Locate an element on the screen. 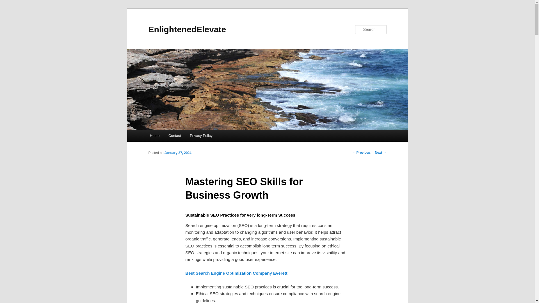 This screenshot has height=303, width=539. 11:29 pm is located at coordinates (178, 153).